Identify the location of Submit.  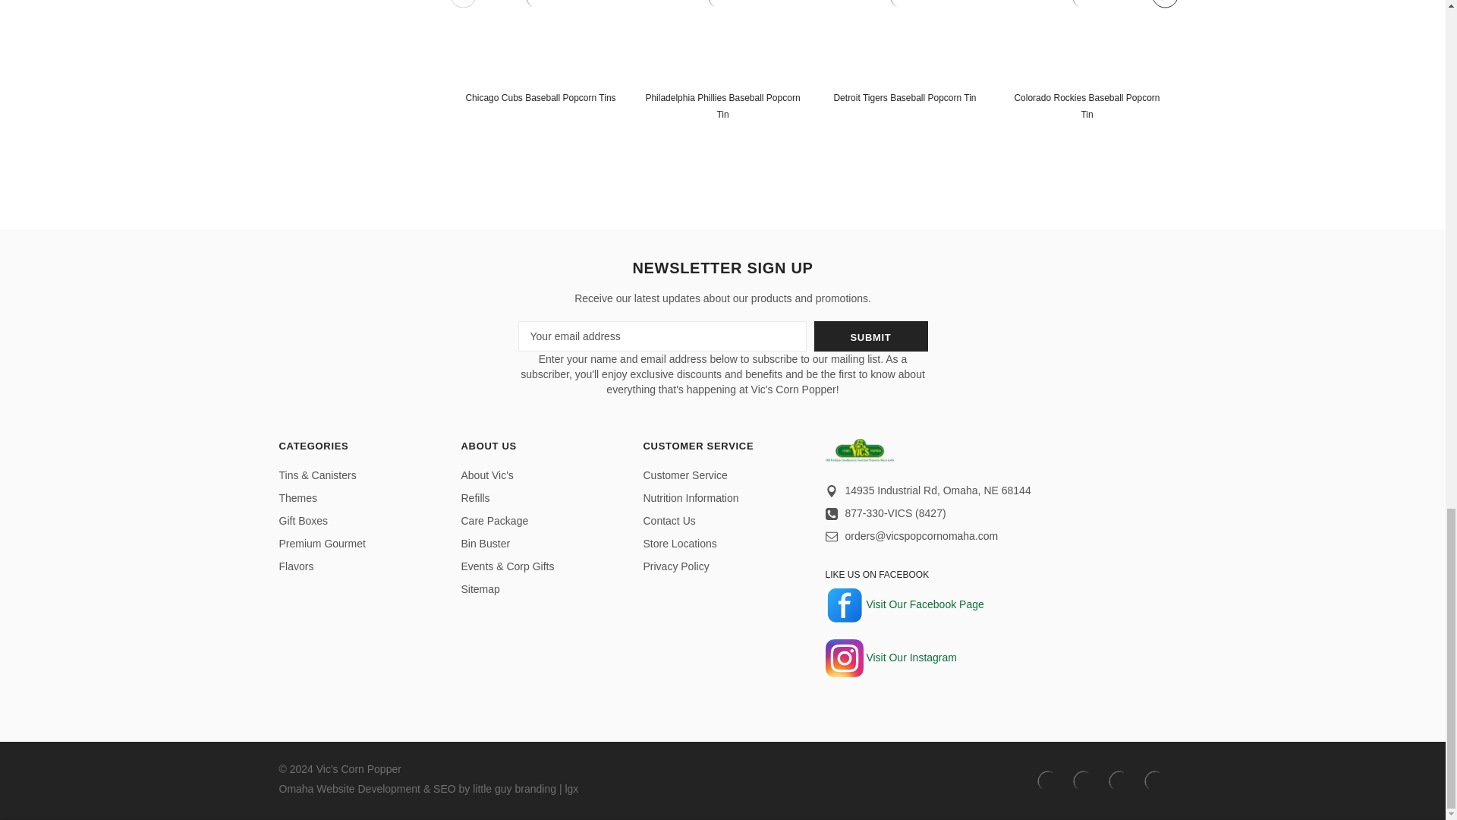
(870, 336).